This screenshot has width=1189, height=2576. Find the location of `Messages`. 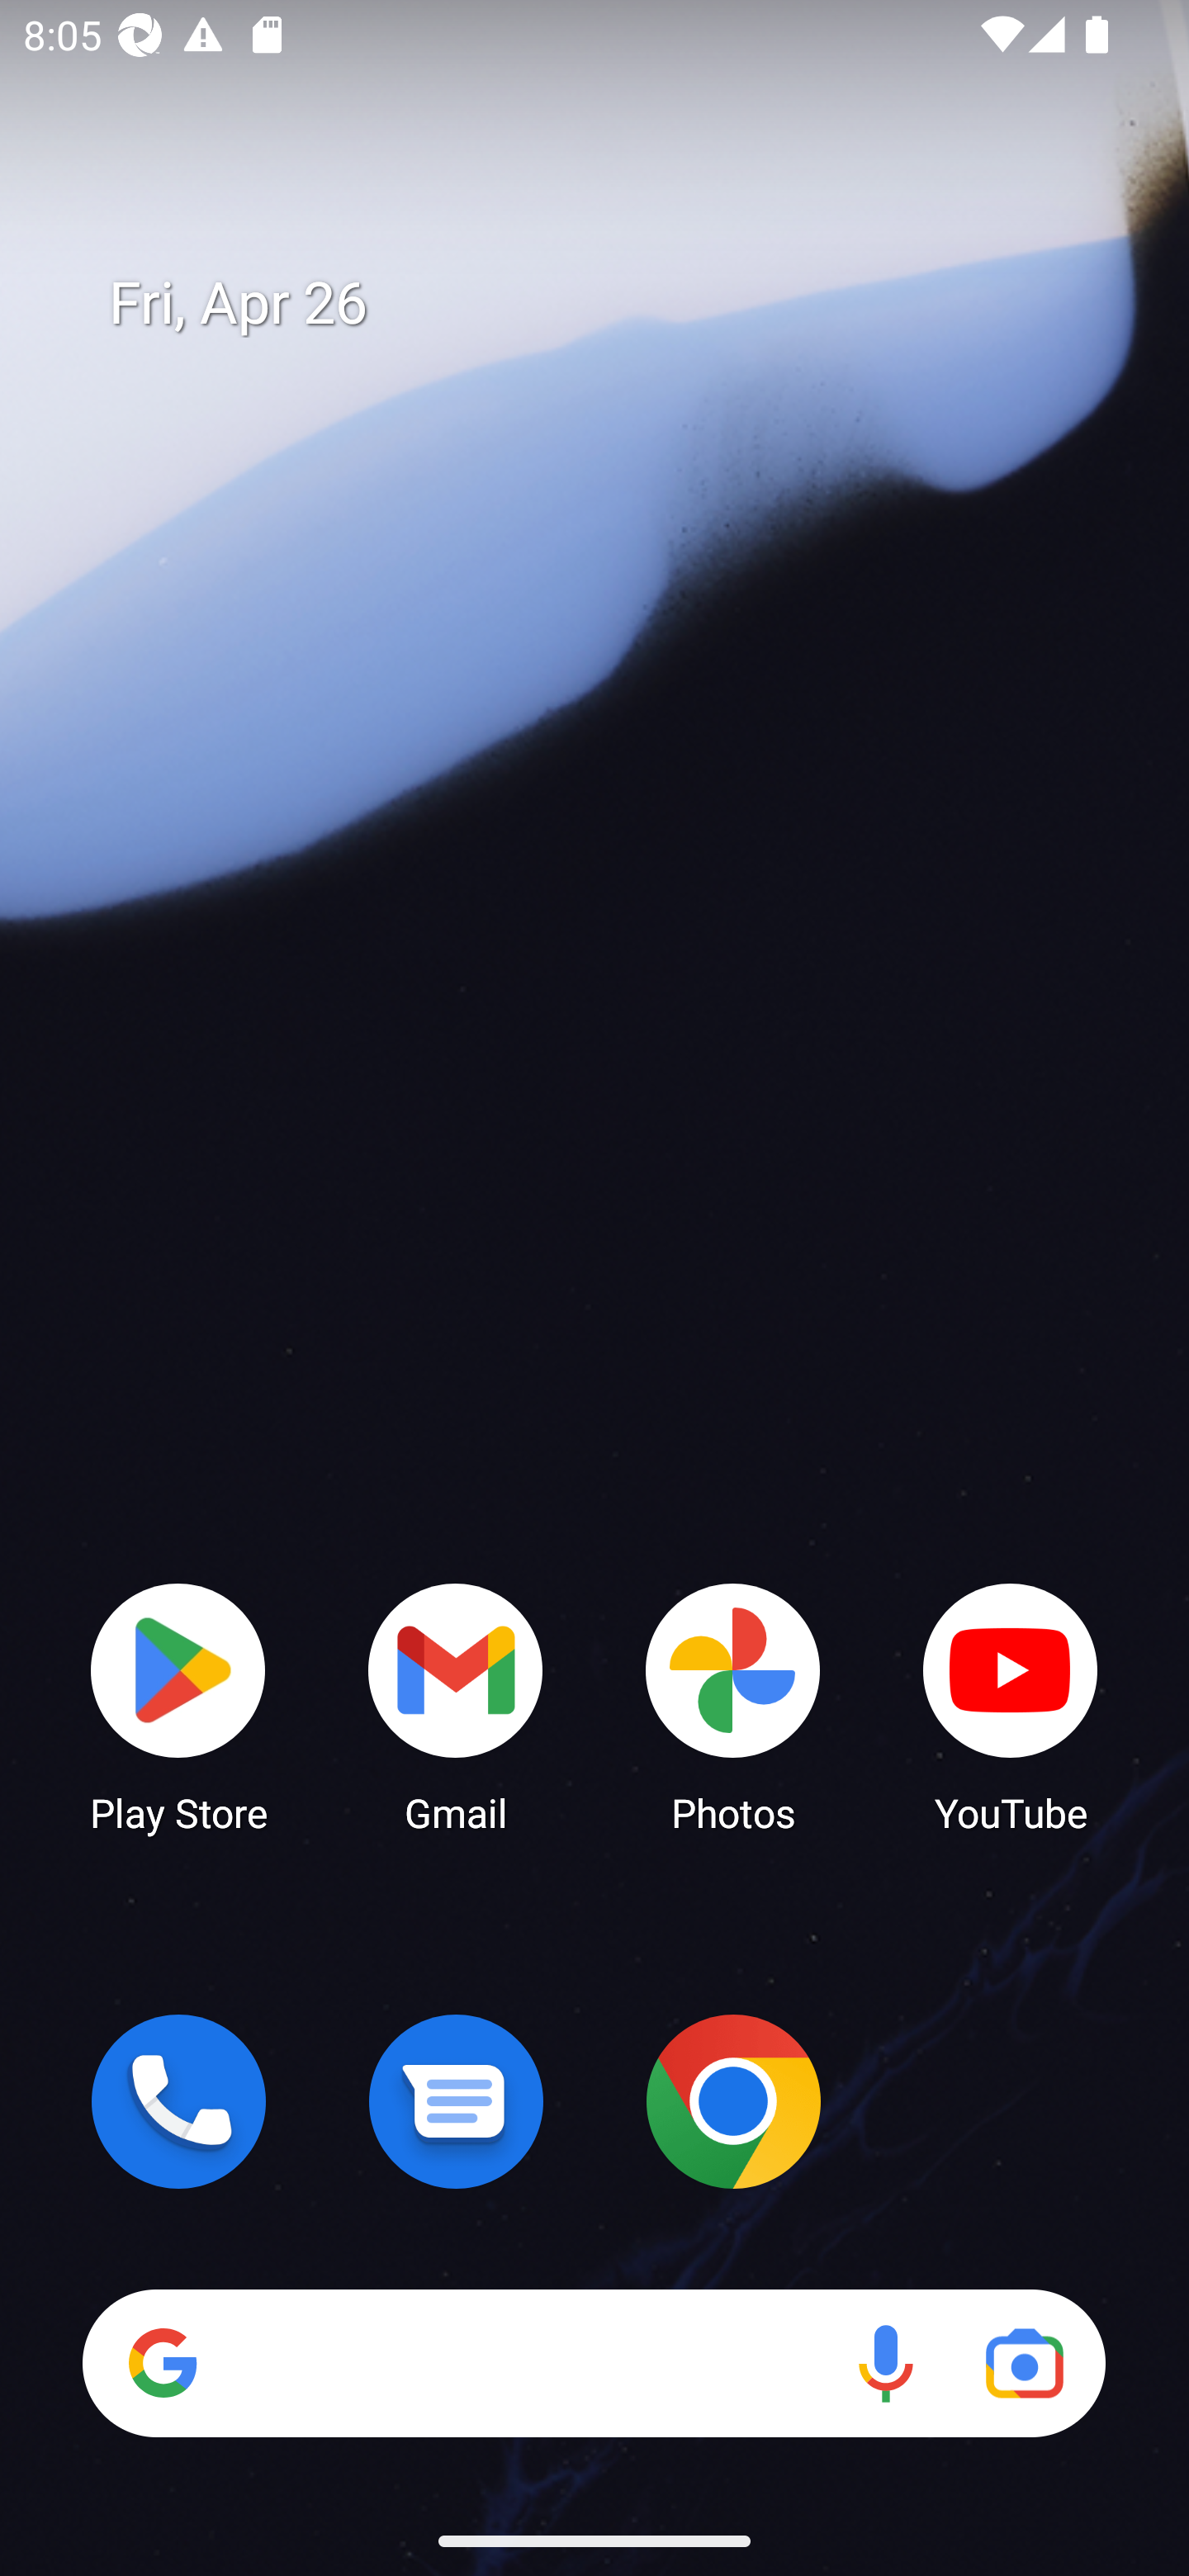

Messages is located at coordinates (456, 2101).